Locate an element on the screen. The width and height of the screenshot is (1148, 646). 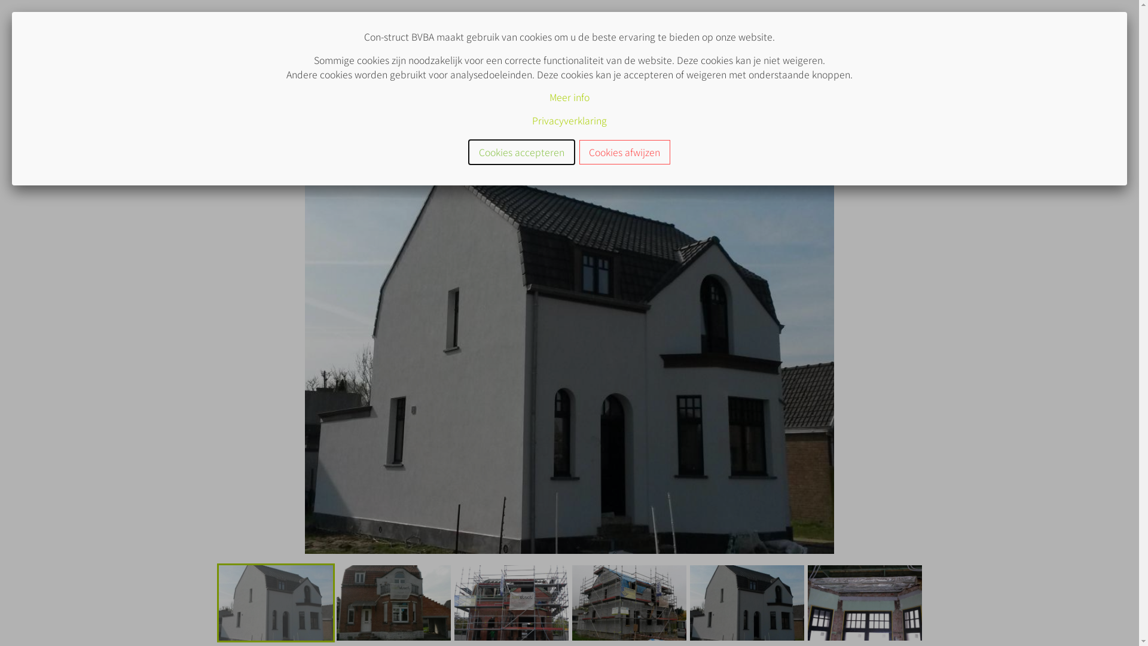
HOME is located at coordinates (227, 75).